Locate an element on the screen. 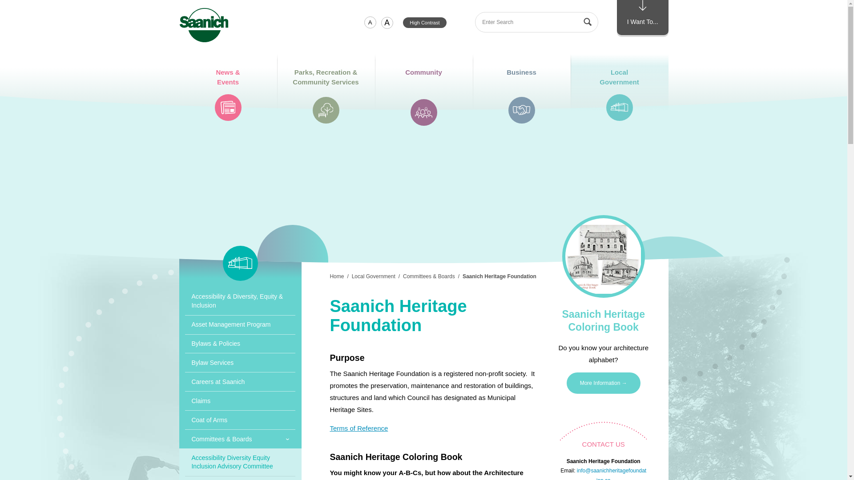  District of Saanich is located at coordinates (642, 17).